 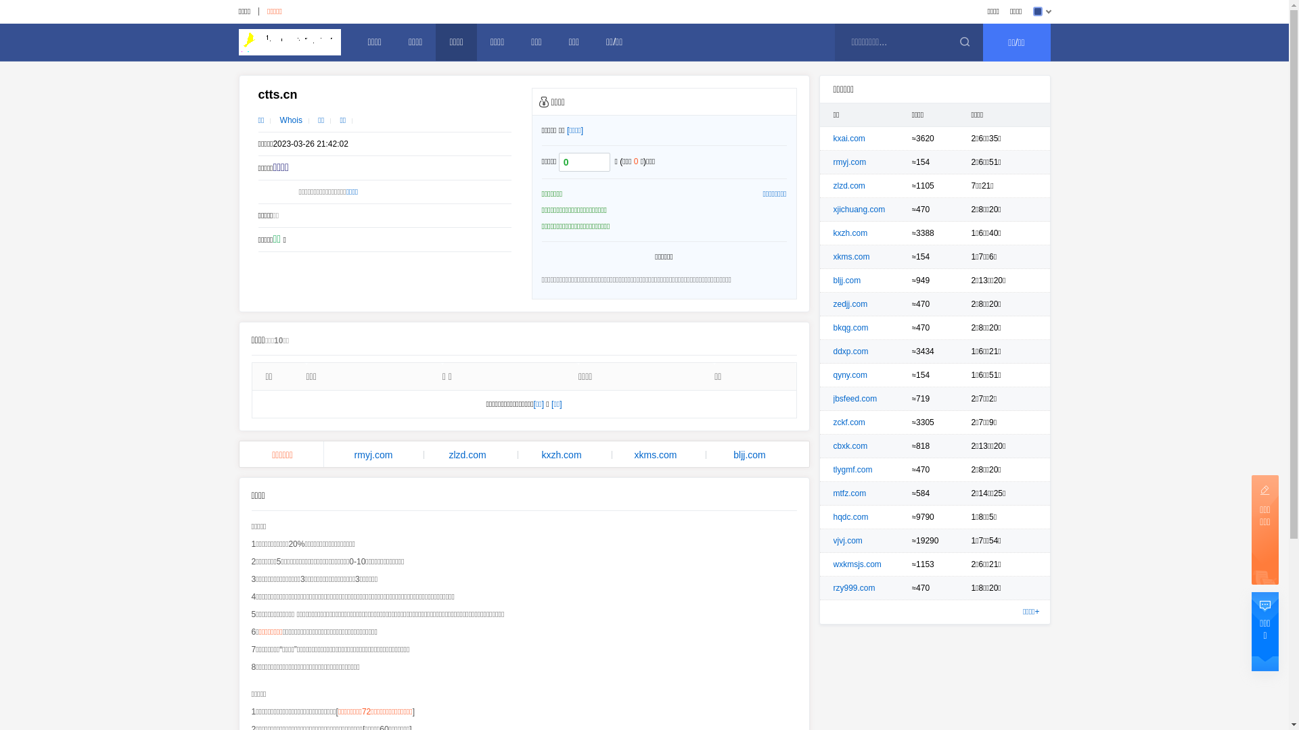 What do you see at coordinates (291, 120) in the screenshot?
I see `Whois` at bounding box center [291, 120].